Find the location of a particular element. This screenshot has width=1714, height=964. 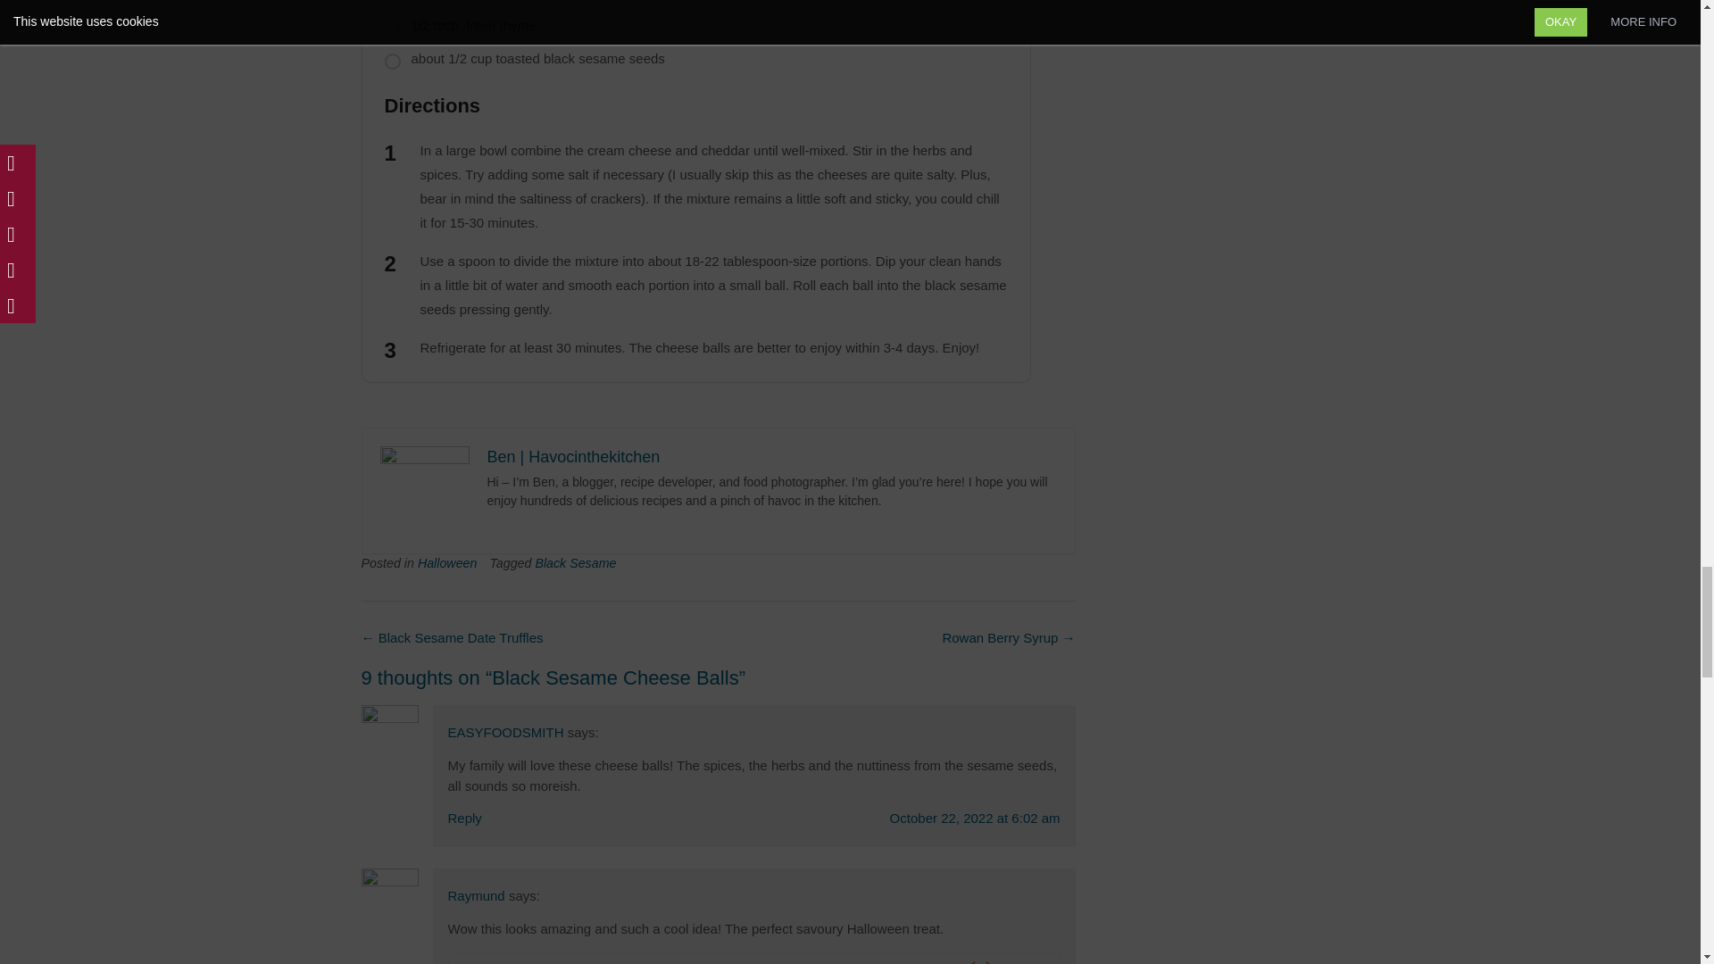

EASYFOODSMITH is located at coordinates (505, 732).